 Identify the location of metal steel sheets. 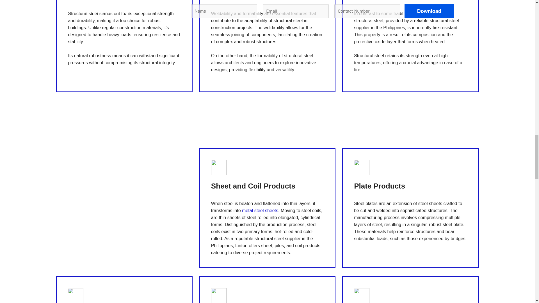
(260, 210).